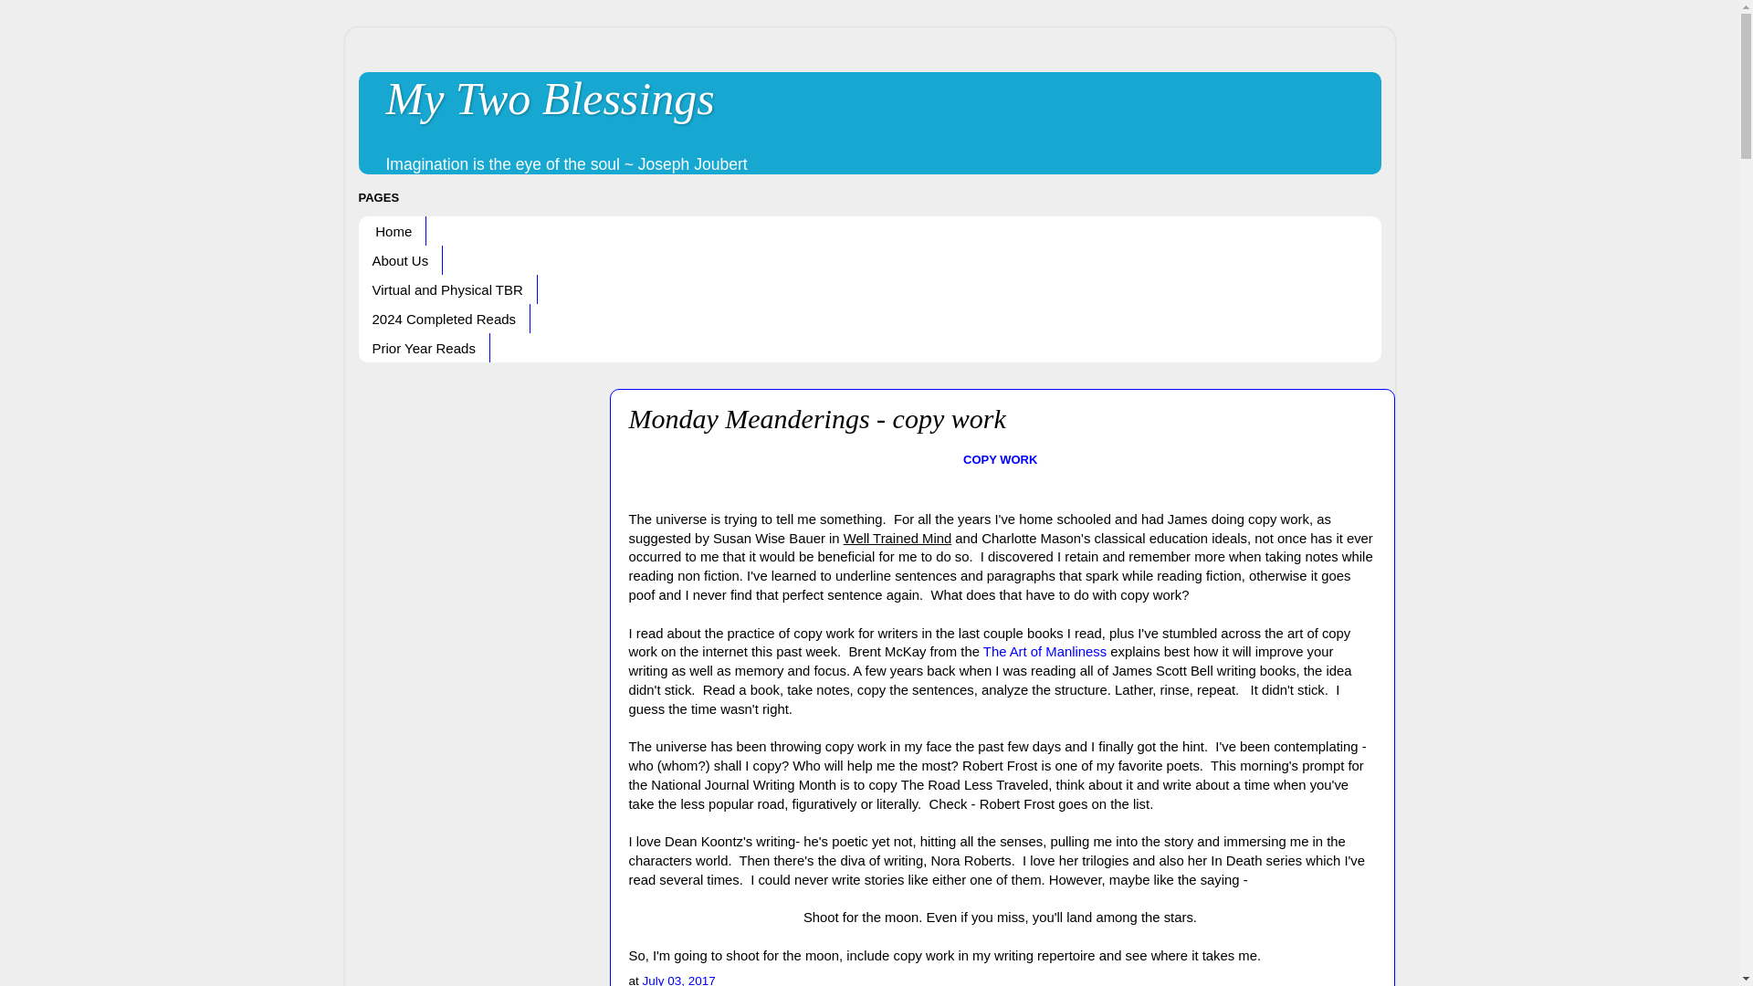 This screenshot has height=986, width=1753. I want to click on 2024 Completed Reads, so click(444, 318).